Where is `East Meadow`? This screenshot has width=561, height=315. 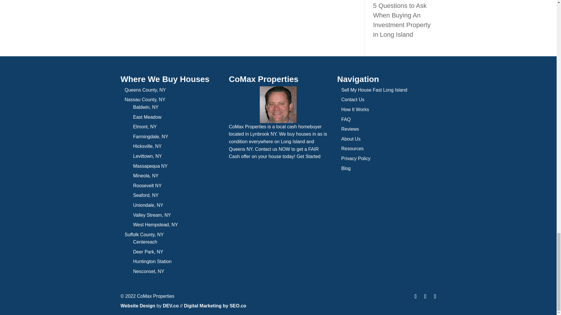 East Meadow is located at coordinates (147, 117).